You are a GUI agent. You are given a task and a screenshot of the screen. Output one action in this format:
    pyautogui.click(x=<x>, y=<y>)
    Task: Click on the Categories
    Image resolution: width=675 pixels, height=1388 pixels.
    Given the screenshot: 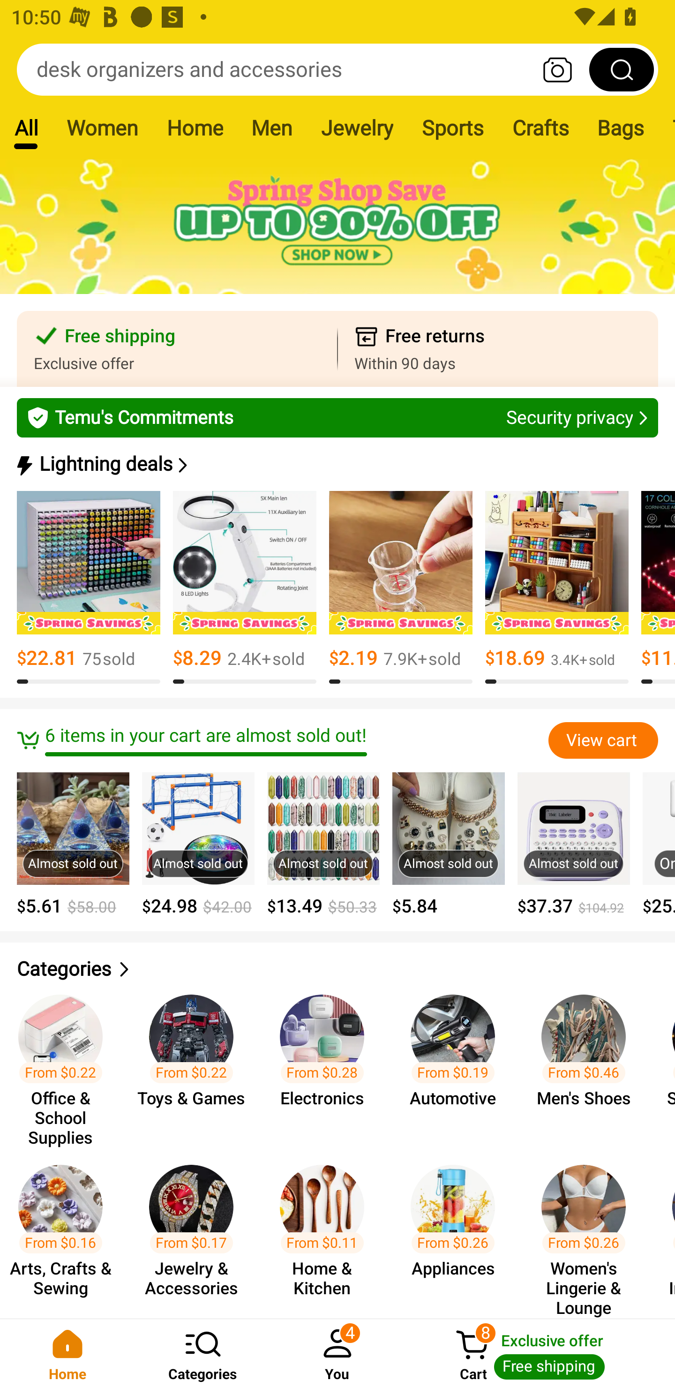 What is the action you would take?
    pyautogui.click(x=337, y=969)
    